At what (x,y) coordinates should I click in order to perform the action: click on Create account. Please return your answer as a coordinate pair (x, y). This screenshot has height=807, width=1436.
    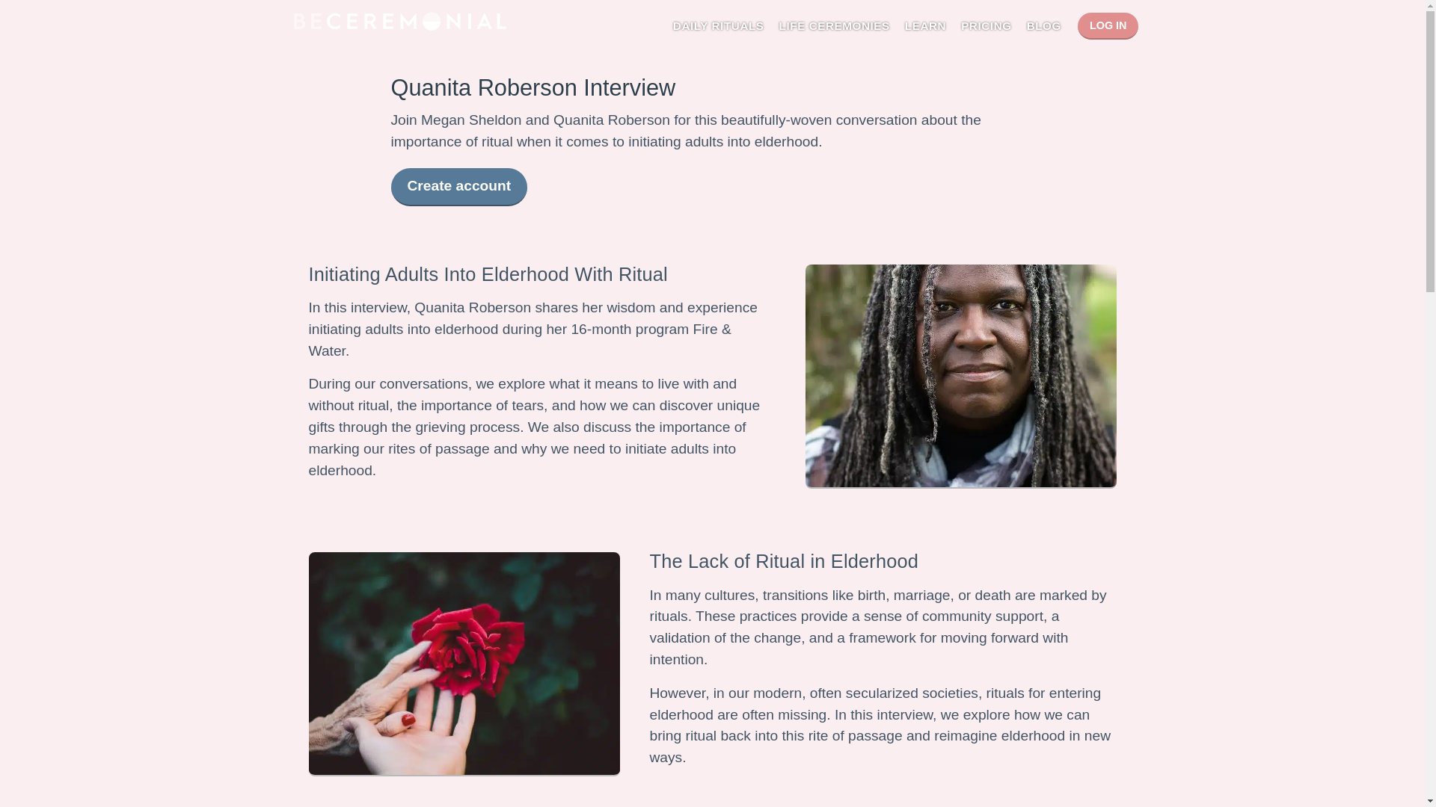
    Looking at the image, I should click on (458, 187).